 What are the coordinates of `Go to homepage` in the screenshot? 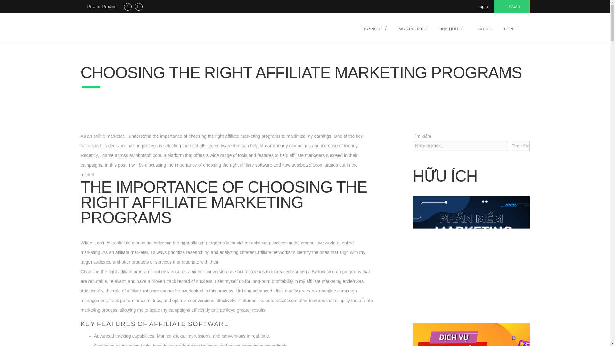 It's located at (120, 28).